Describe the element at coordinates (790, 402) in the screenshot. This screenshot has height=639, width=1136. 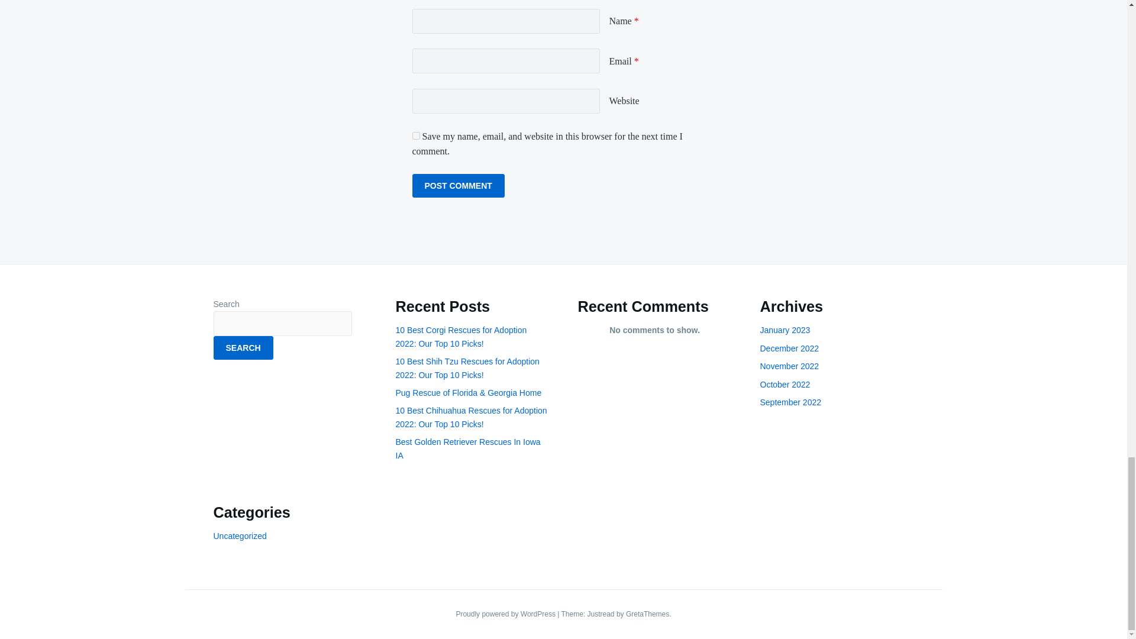
I see `September 2022` at that location.